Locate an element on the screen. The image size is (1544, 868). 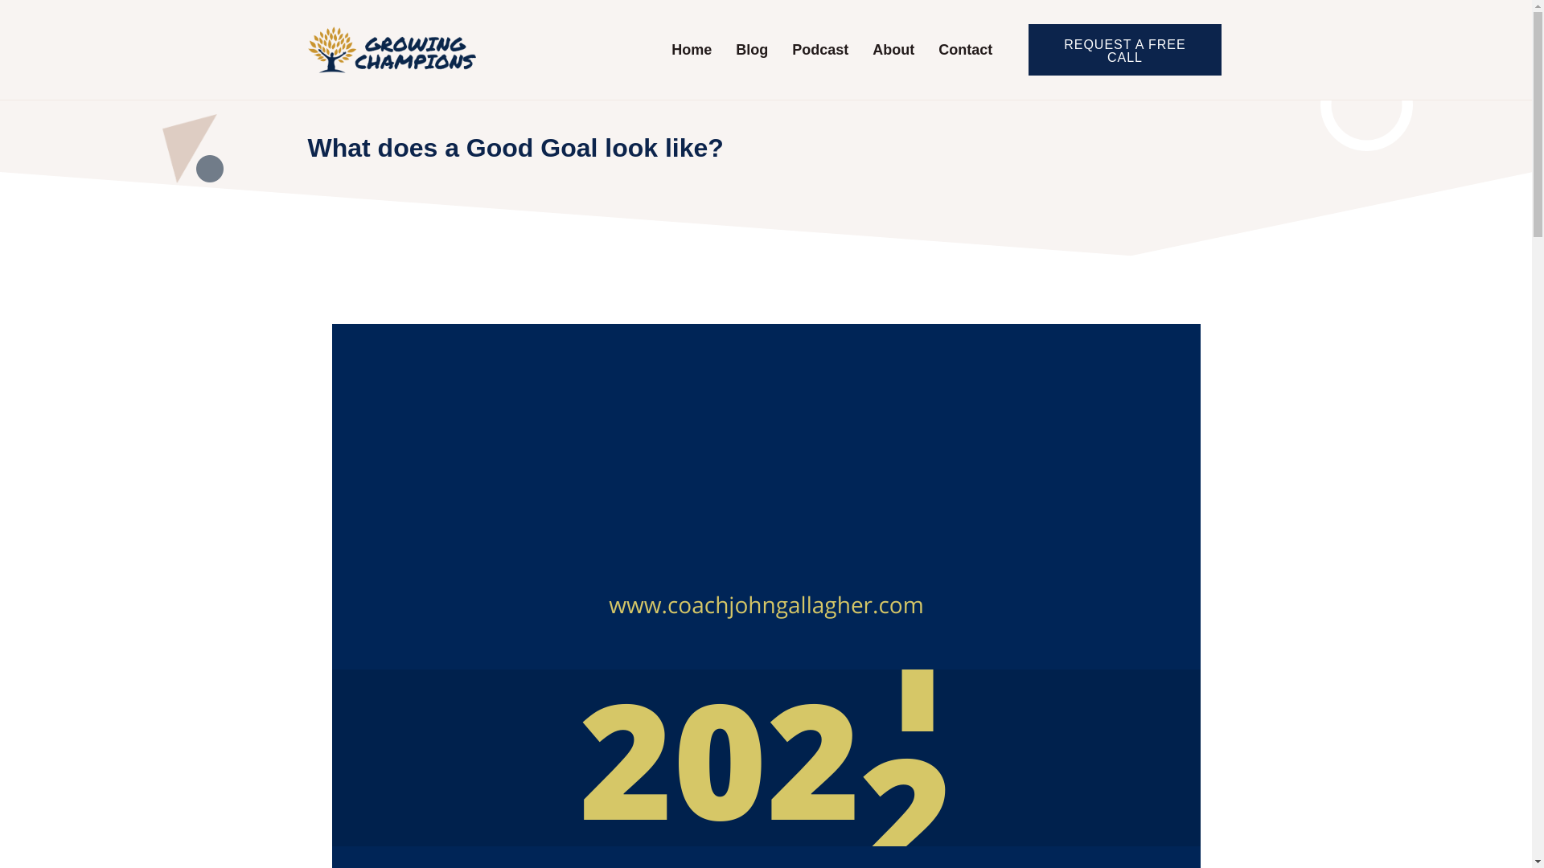
About is located at coordinates (893, 50).